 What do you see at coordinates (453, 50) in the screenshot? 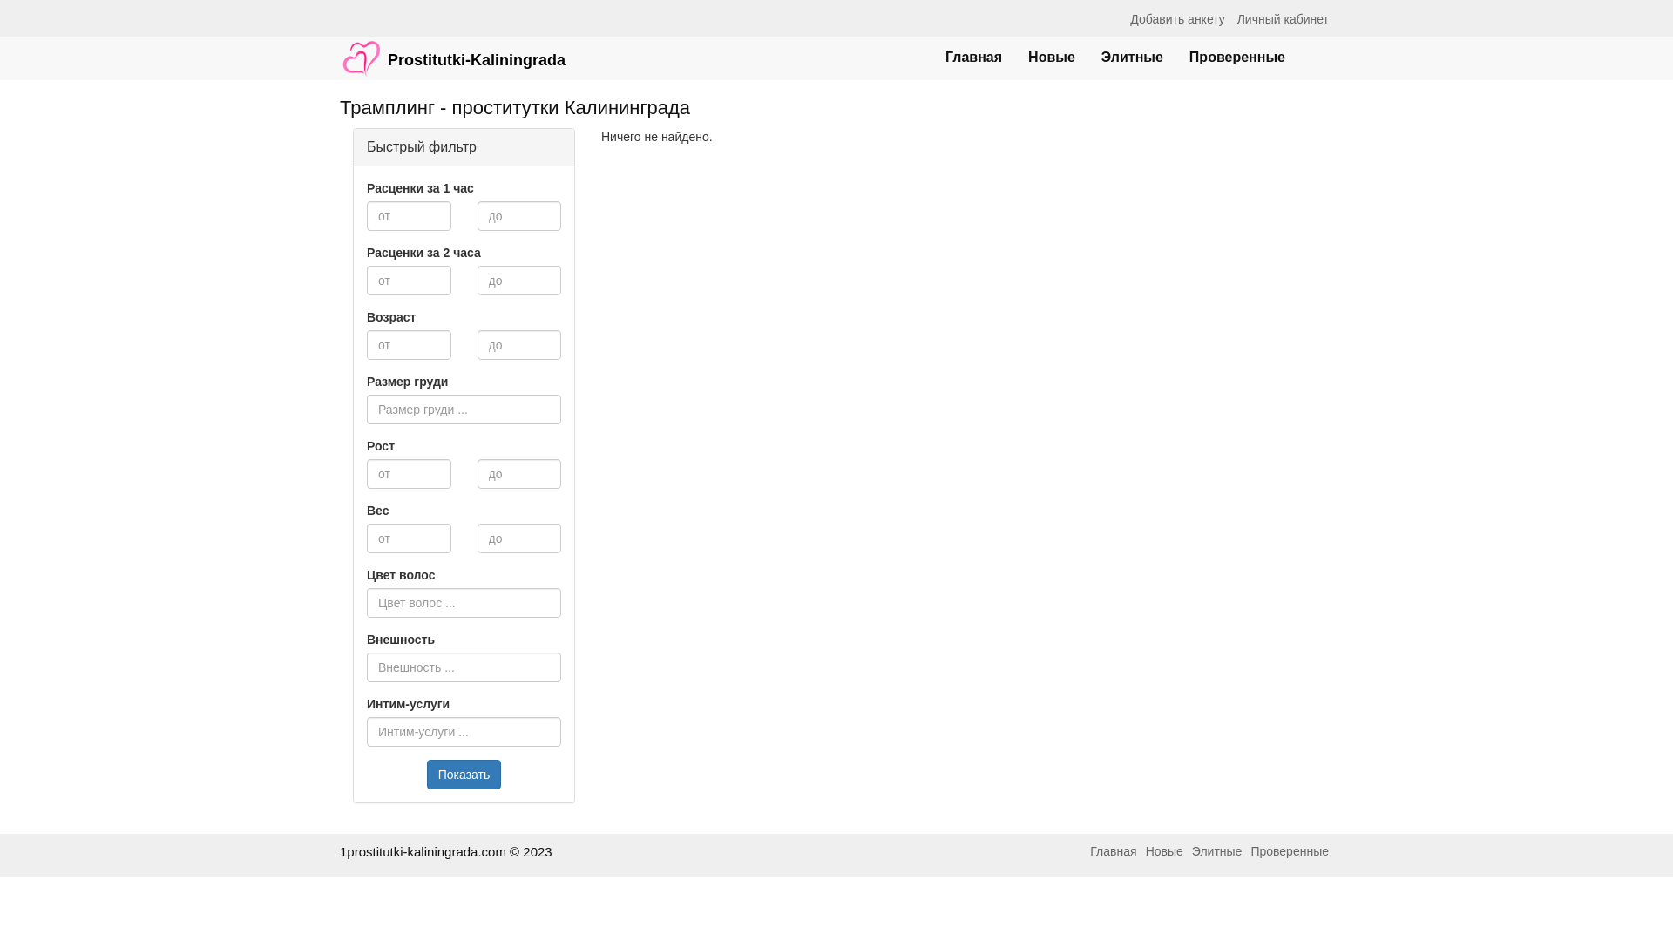
I see `Prostitutki-Kaliningrada` at bounding box center [453, 50].